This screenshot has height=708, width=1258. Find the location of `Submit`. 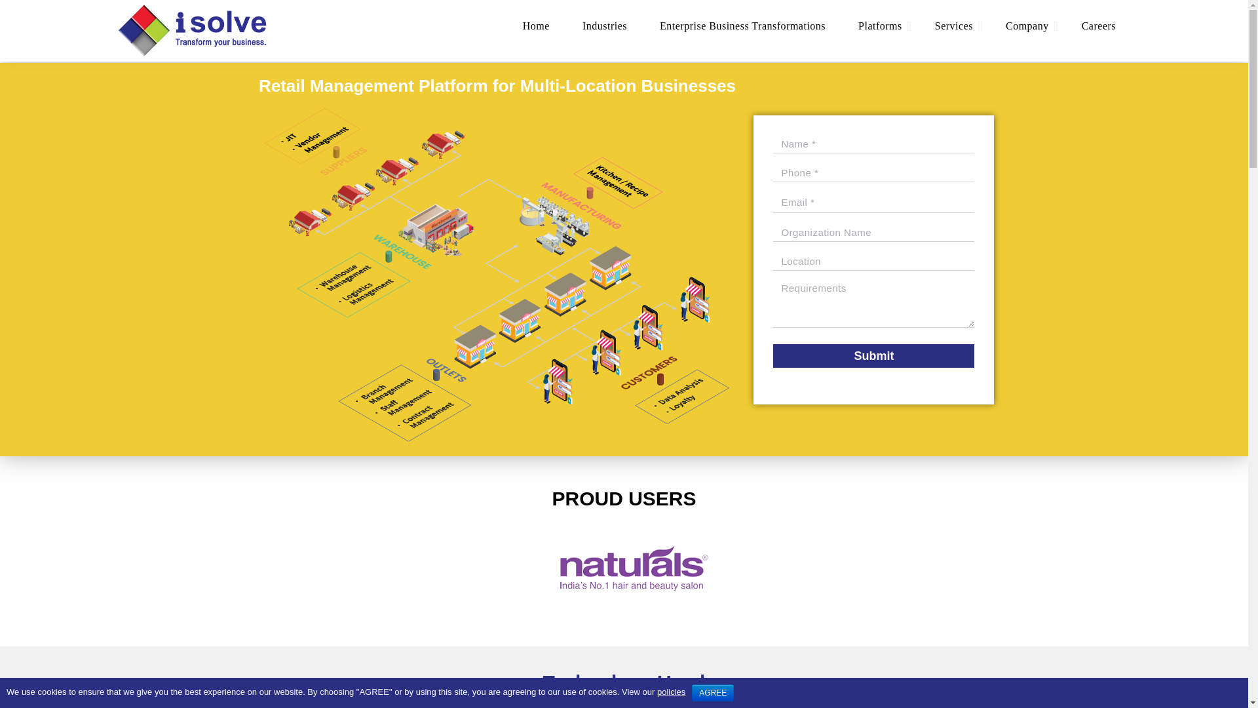

Submit is located at coordinates (873, 355).